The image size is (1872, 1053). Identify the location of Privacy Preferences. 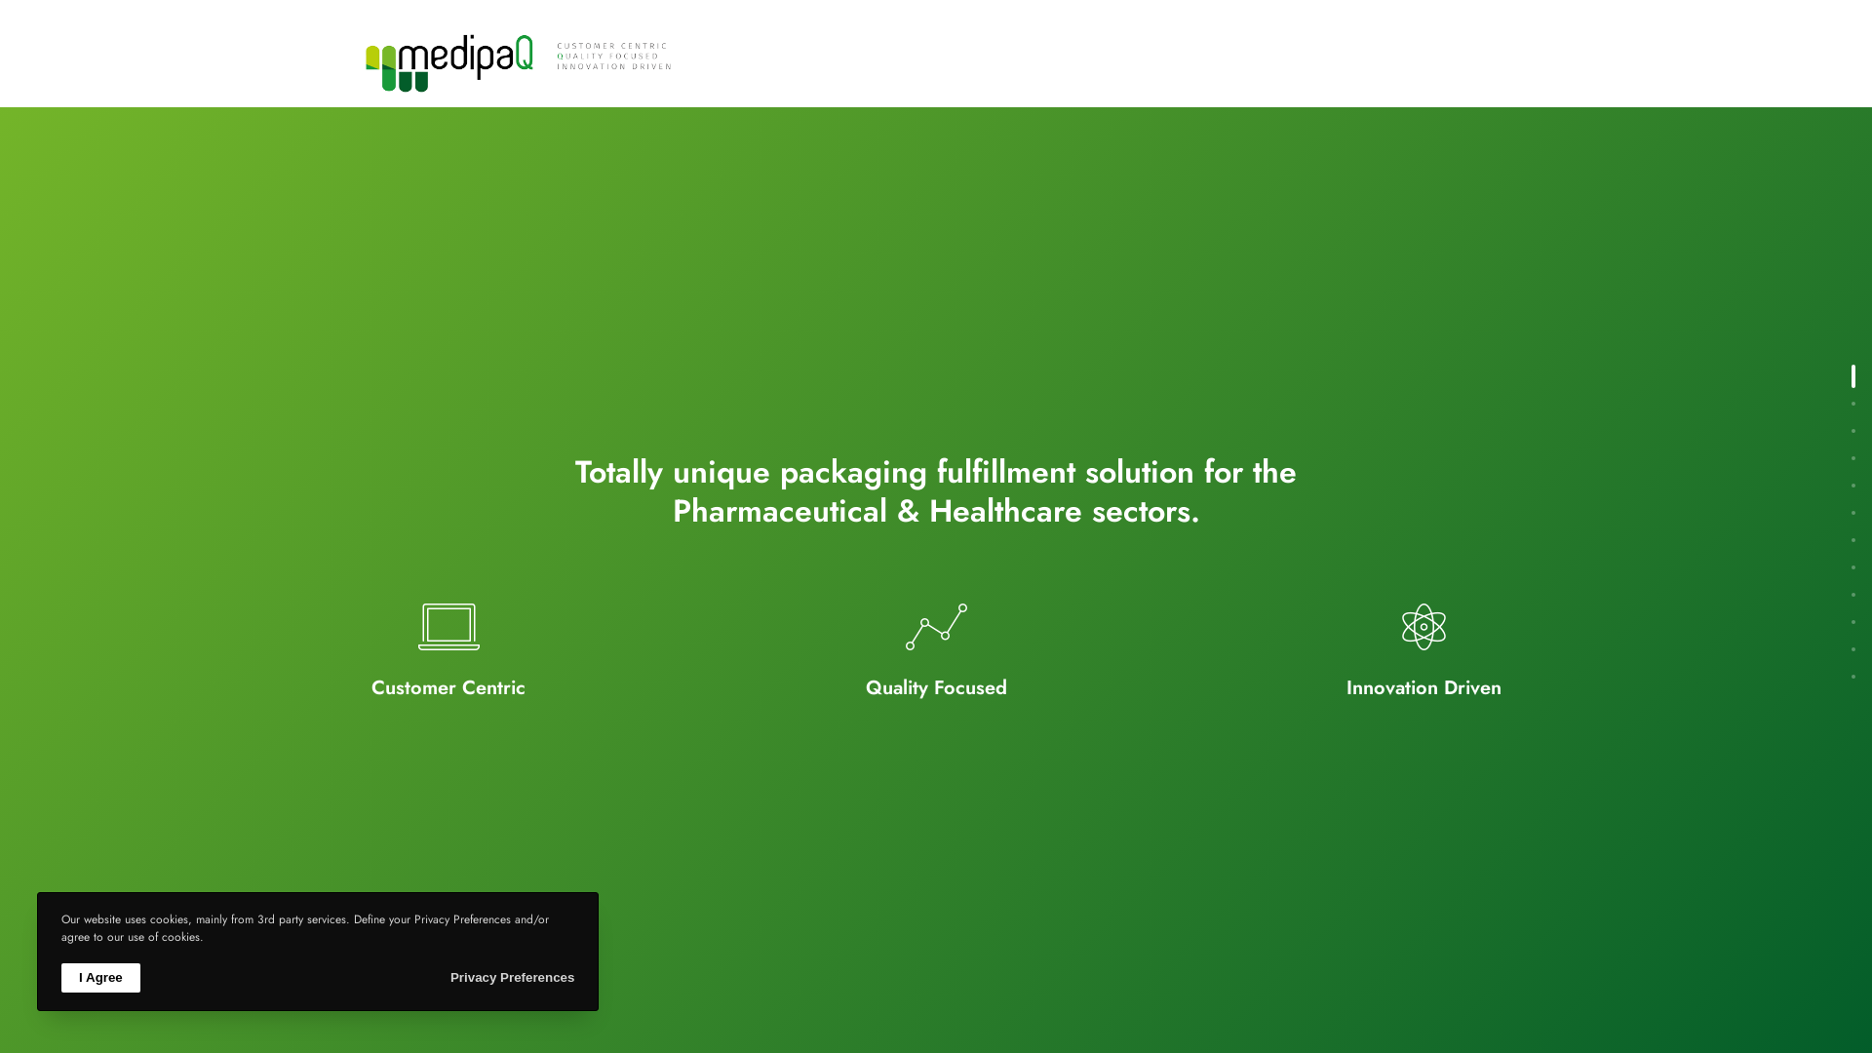
(513, 977).